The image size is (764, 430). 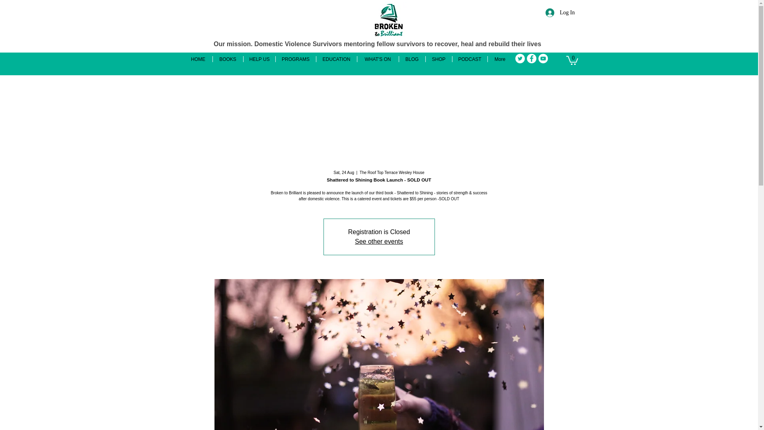 What do you see at coordinates (259, 59) in the screenshot?
I see `HELP US` at bounding box center [259, 59].